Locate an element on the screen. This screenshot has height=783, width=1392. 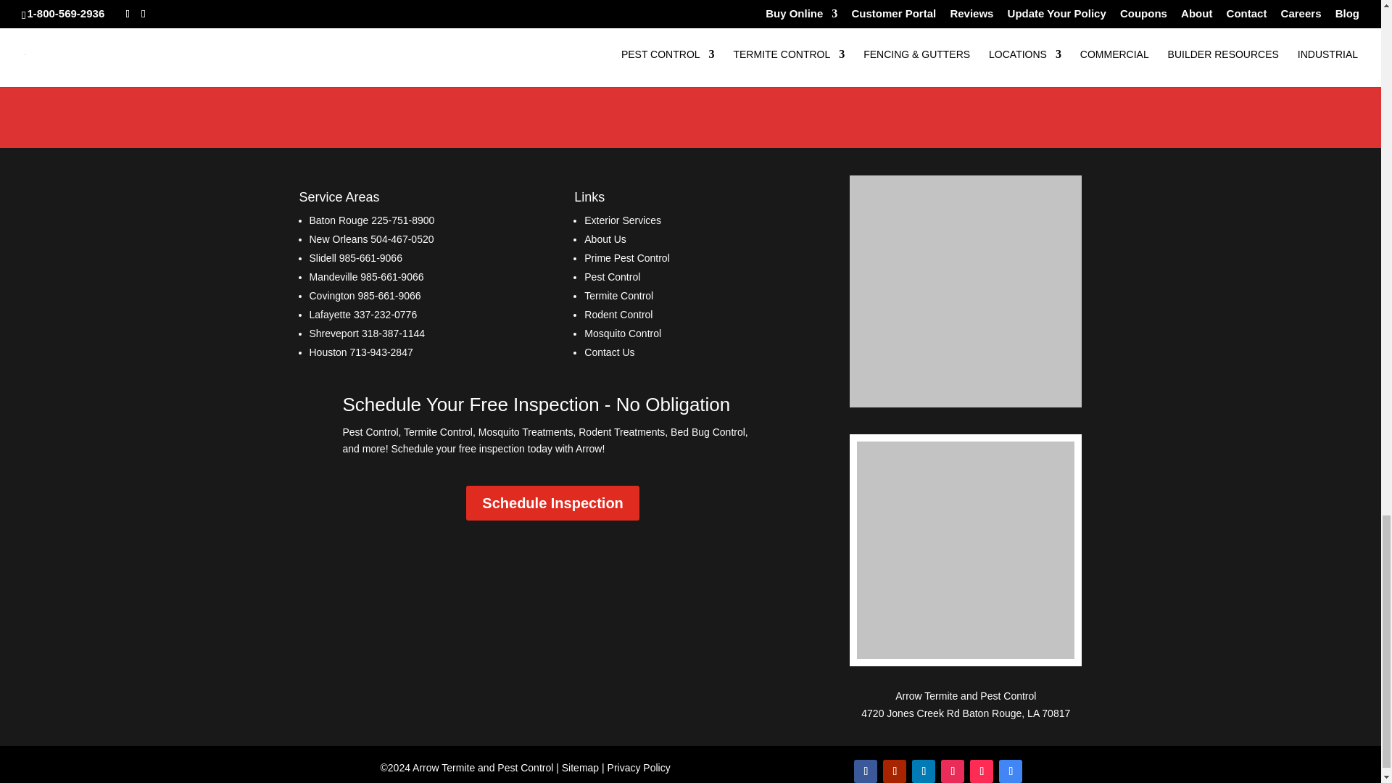
Follow on Google is located at coordinates (1011, 771).